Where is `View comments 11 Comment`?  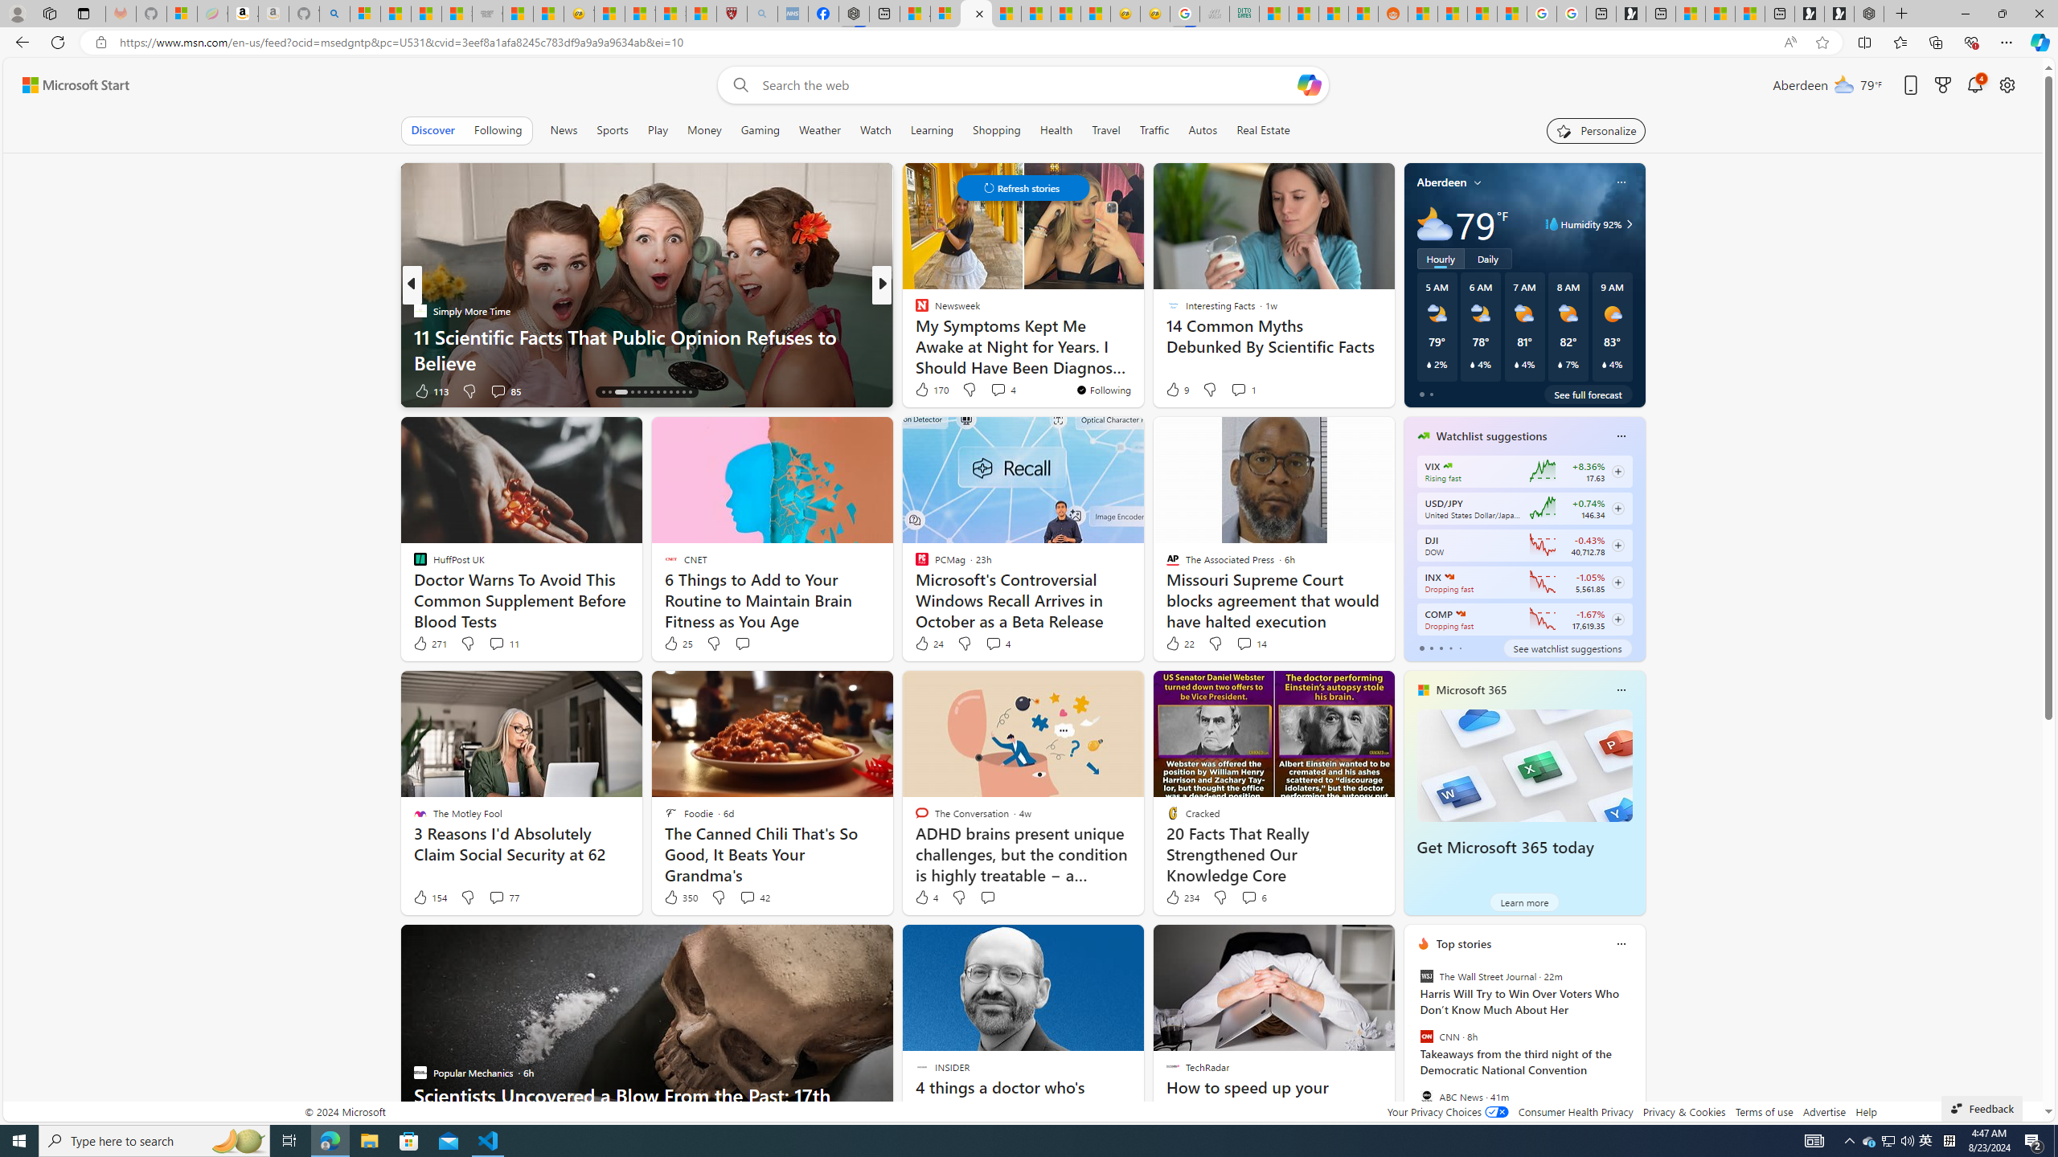
View comments 11 Comment is located at coordinates (503, 644).